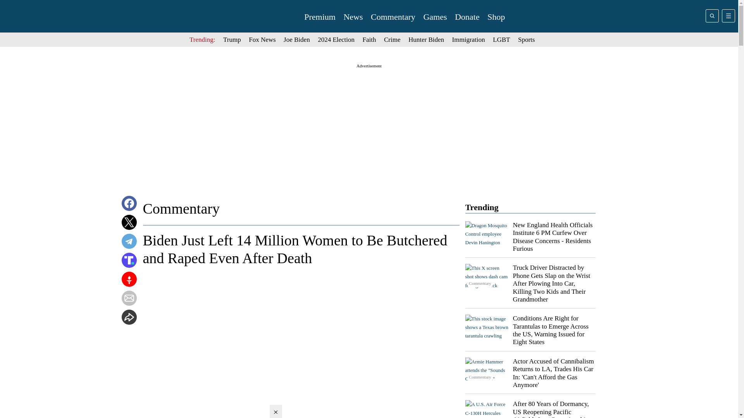 The height and width of the screenshot is (418, 744). Describe the element at coordinates (393, 17) in the screenshot. I see `Commentary` at that location.